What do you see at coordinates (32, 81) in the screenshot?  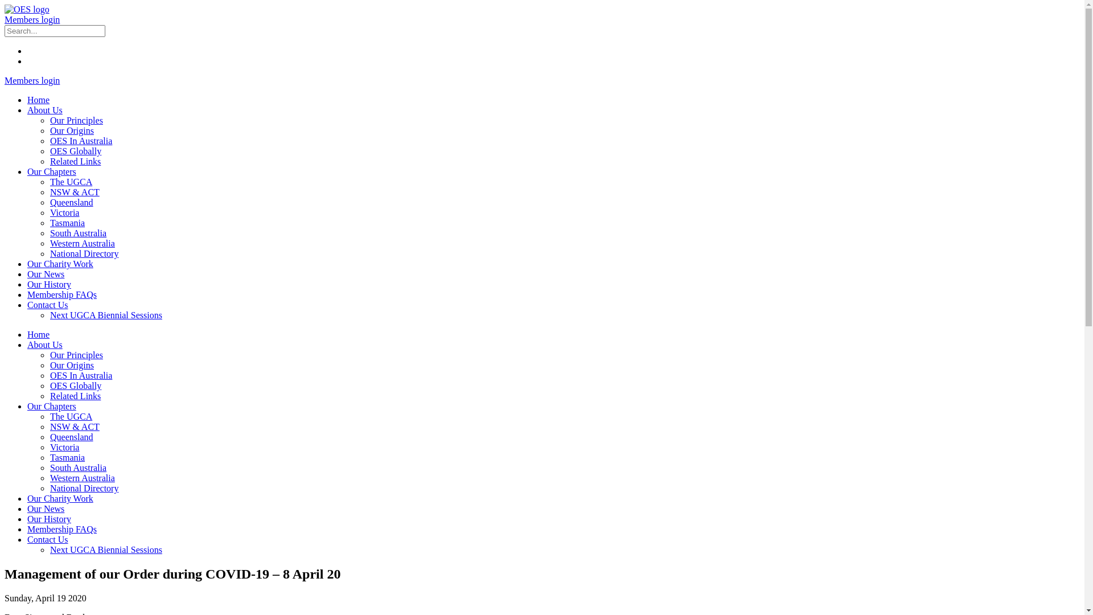 I see `Members login` at bounding box center [32, 81].